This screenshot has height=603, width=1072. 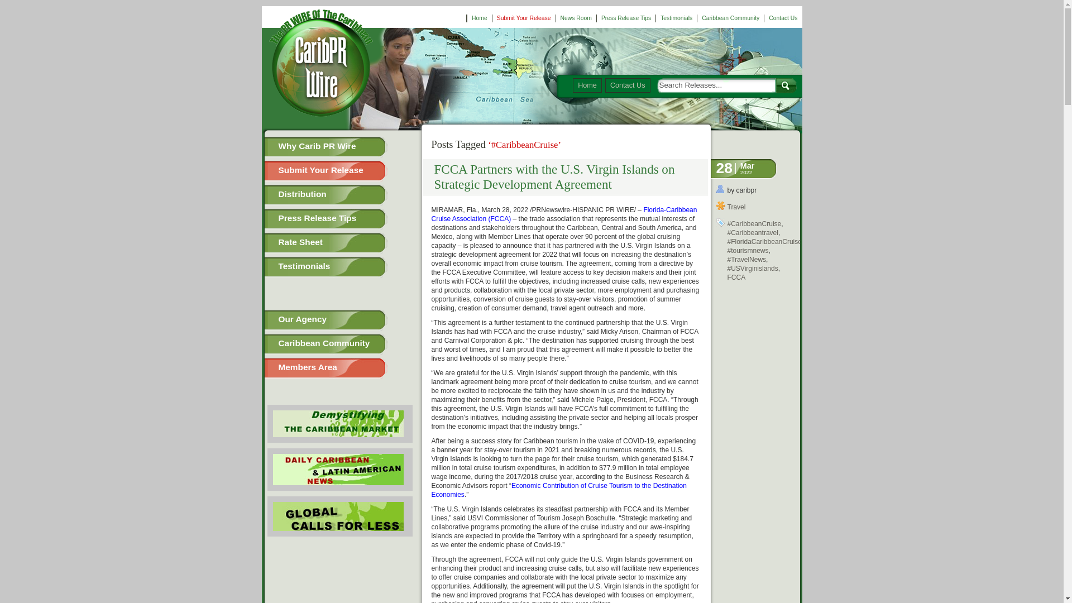 What do you see at coordinates (783, 18) in the screenshot?
I see `Contact Us` at bounding box center [783, 18].